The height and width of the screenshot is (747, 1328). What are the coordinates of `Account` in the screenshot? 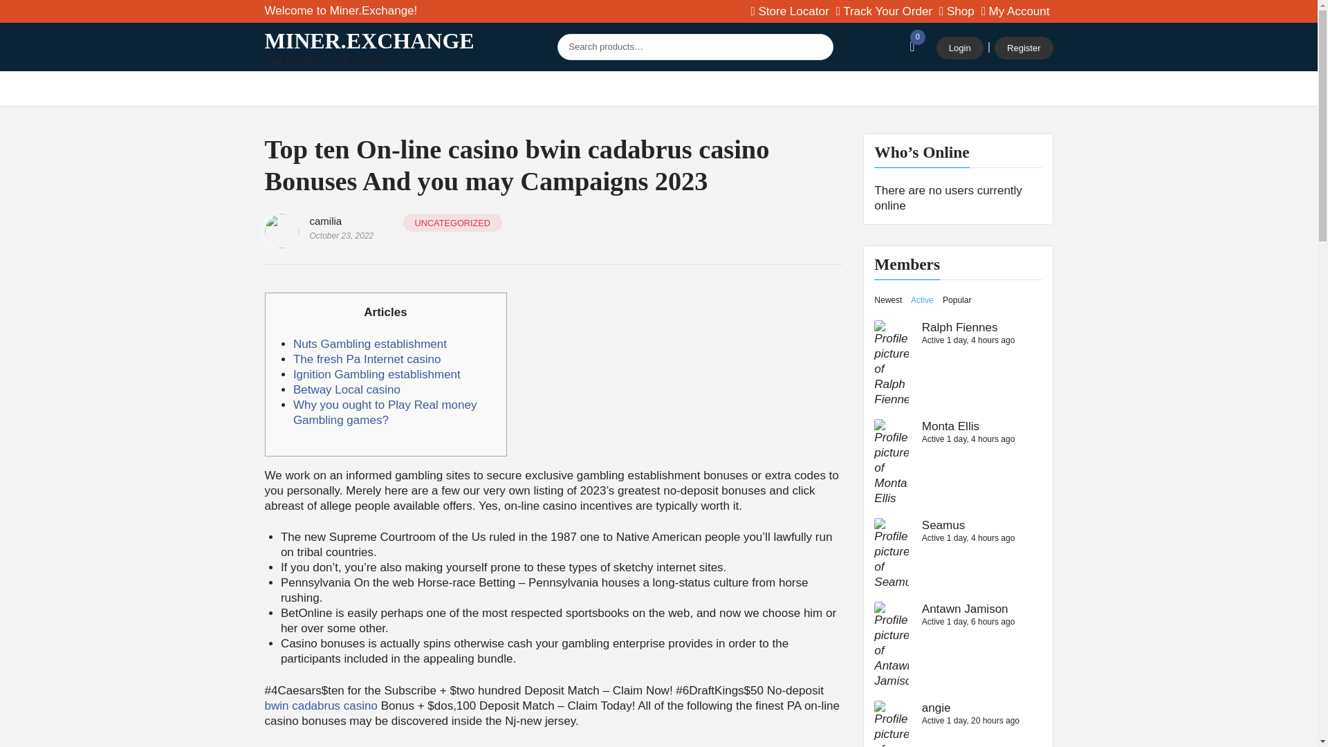 It's located at (1015, 12).